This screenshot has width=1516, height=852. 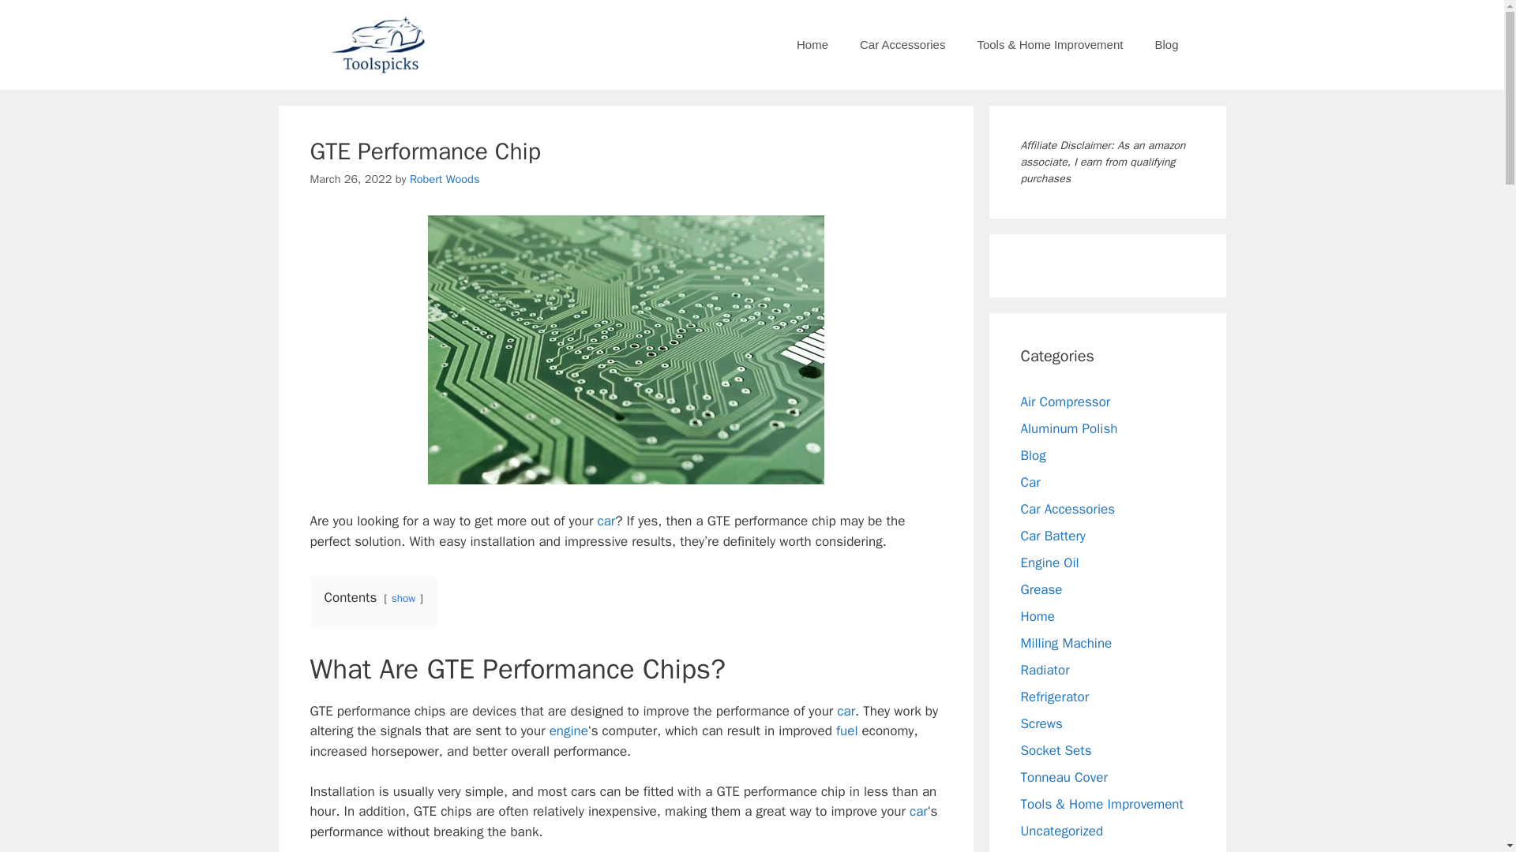 I want to click on show, so click(x=403, y=598).